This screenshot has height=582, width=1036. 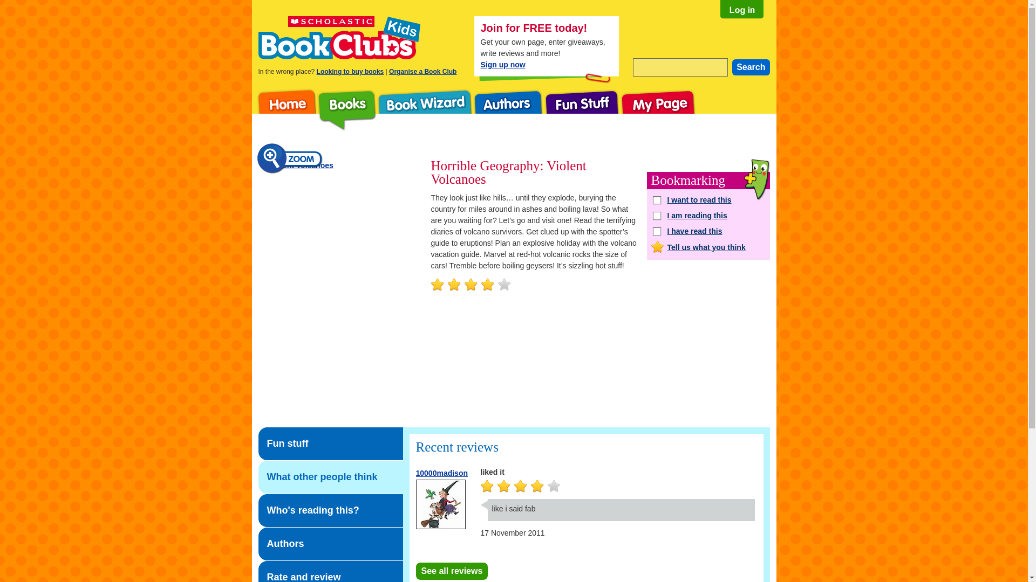 I want to click on Search, so click(x=751, y=67).